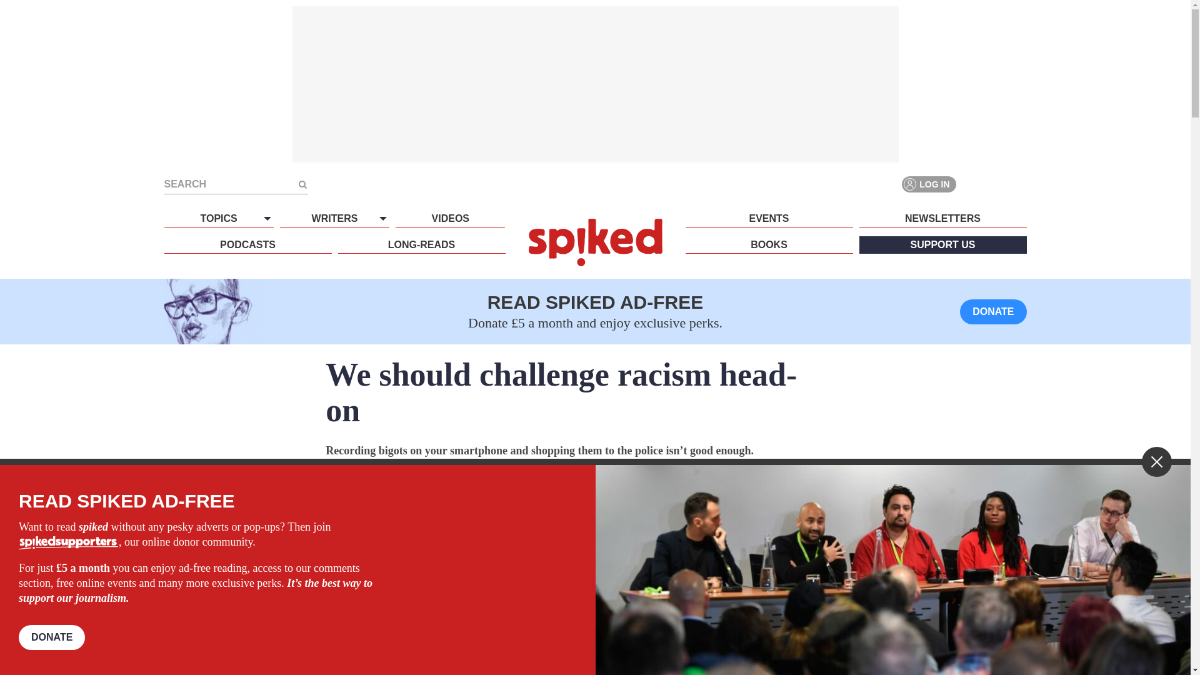  What do you see at coordinates (929, 184) in the screenshot?
I see `LOG IN` at bounding box center [929, 184].